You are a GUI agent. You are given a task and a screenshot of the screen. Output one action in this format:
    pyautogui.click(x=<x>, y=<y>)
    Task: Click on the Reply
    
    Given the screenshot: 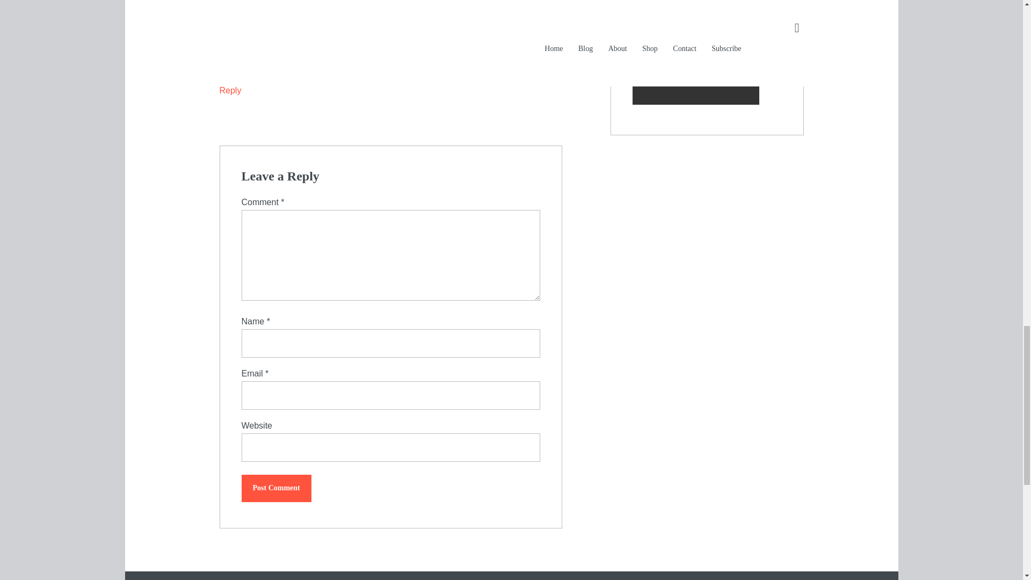 What is the action you would take?
    pyautogui.click(x=230, y=90)
    